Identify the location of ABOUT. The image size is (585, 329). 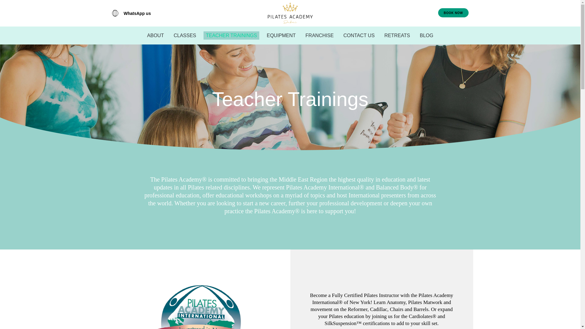
(155, 35).